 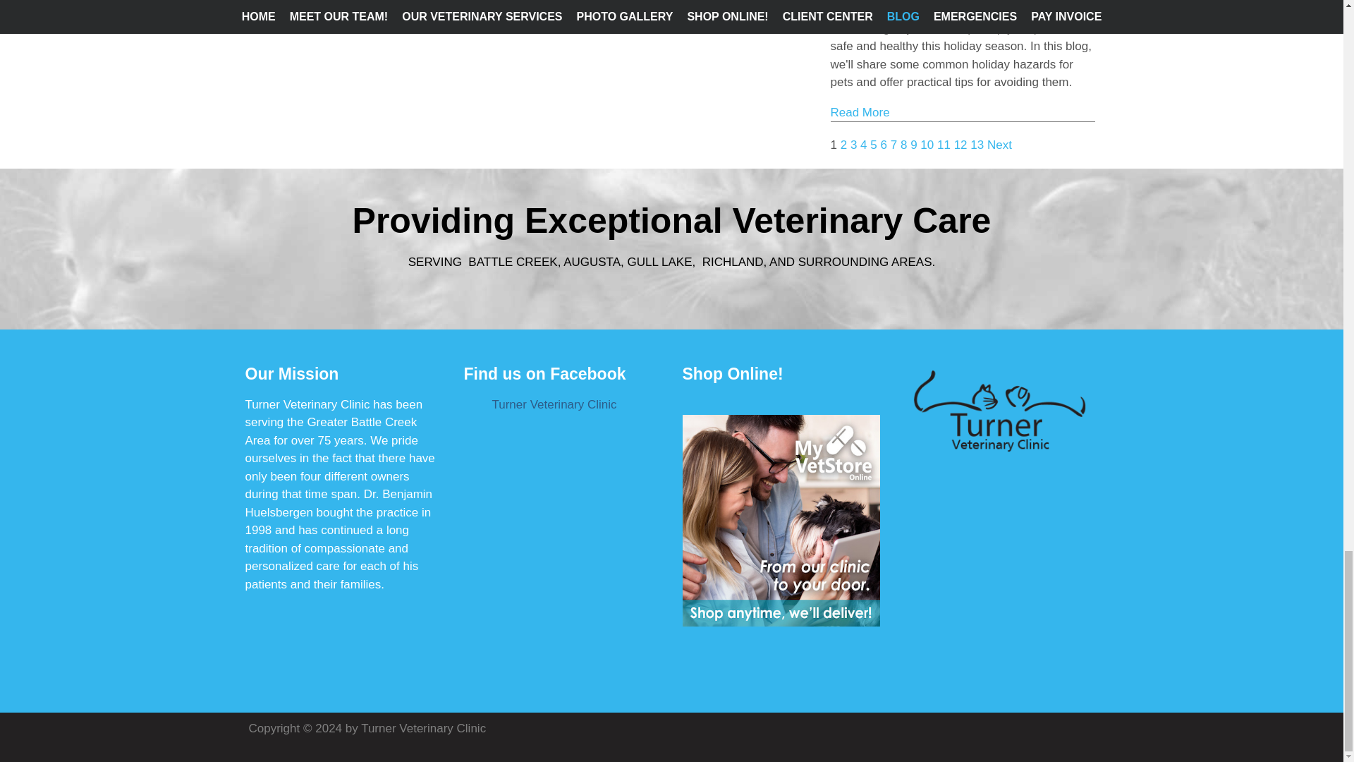 What do you see at coordinates (860, 112) in the screenshot?
I see `Read More` at bounding box center [860, 112].